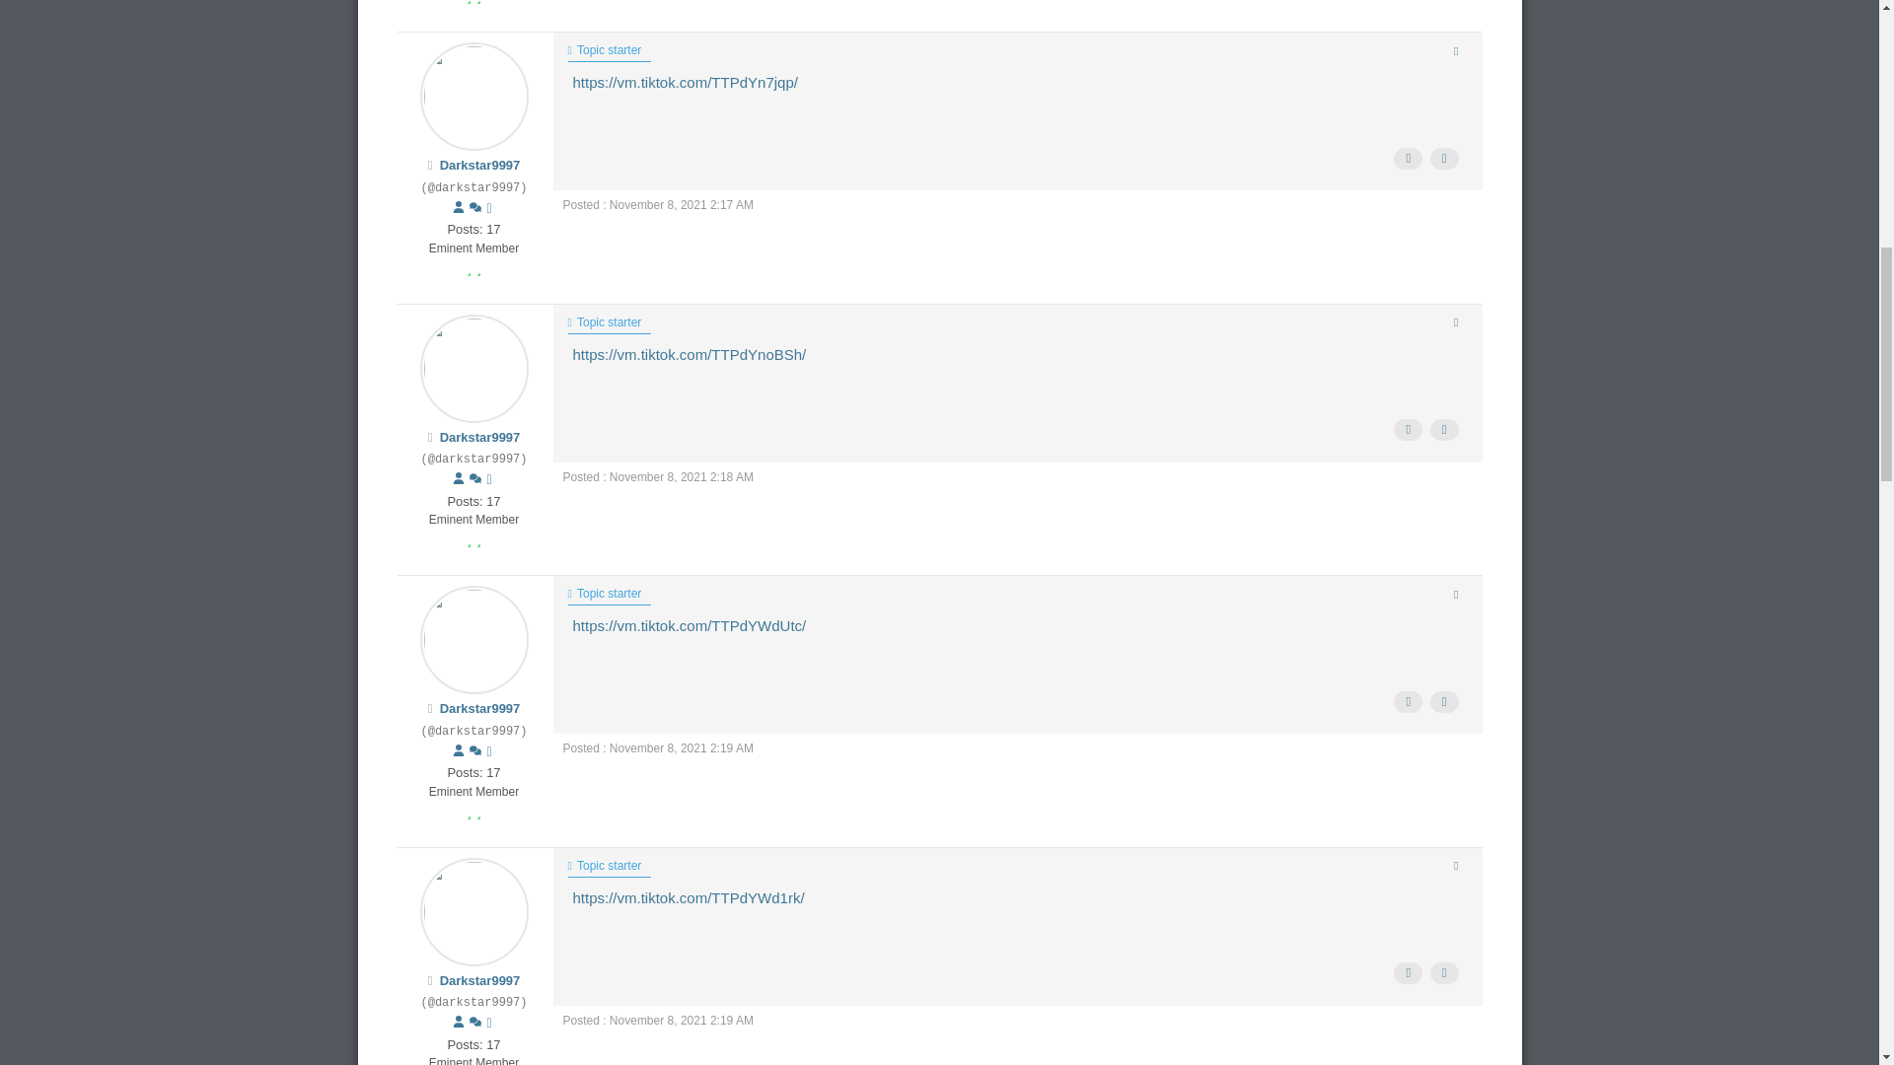 The width and height of the screenshot is (1894, 1065). Describe the element at coordinates (479, 980) in the screenshot. I see `Darkstar9997` at that location.